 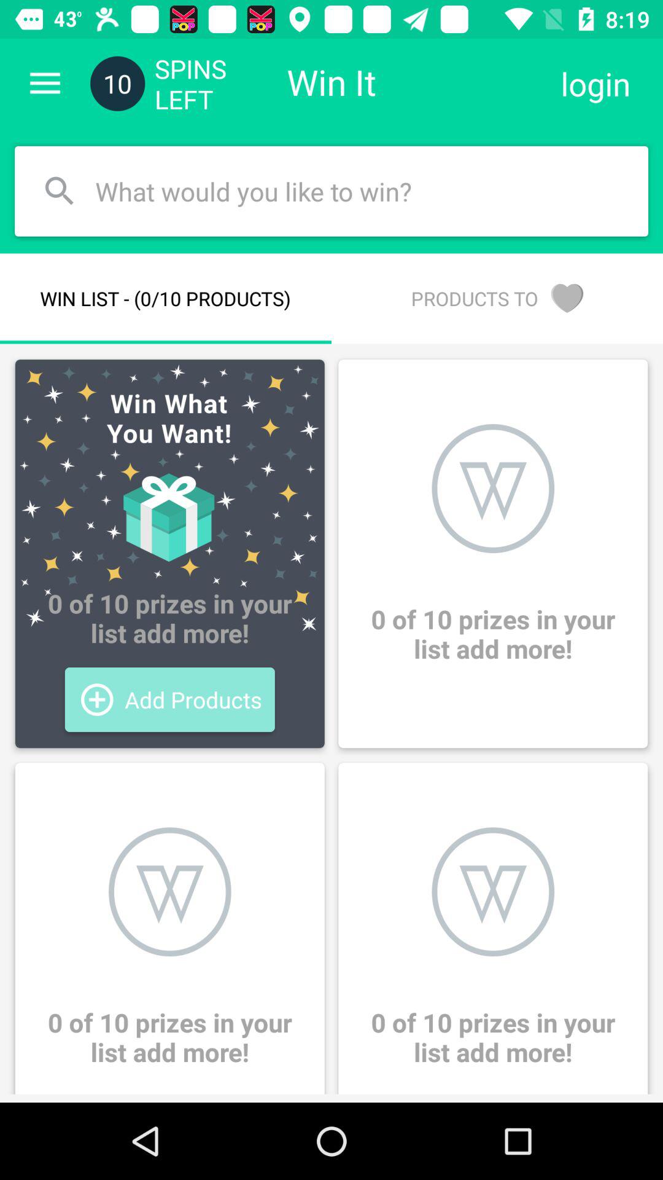 What do you see at coordinates (595, 84) in the screenshot?
I see `open the login icon` at bounding box center [595, 84].